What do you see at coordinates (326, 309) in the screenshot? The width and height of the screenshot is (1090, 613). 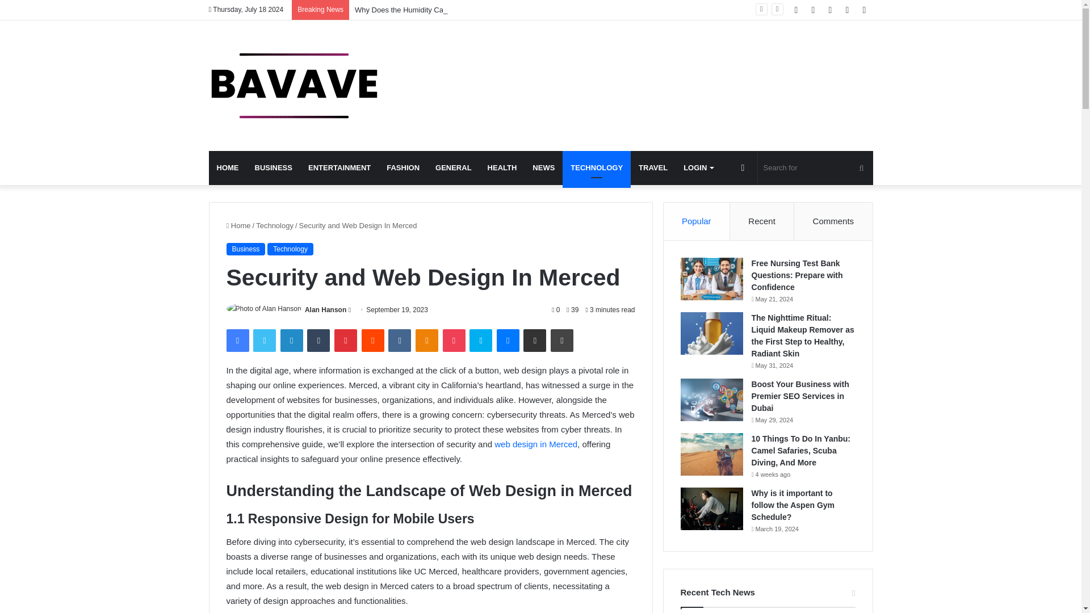 I see `Alan Hanson` at bounding box center [326, 309].